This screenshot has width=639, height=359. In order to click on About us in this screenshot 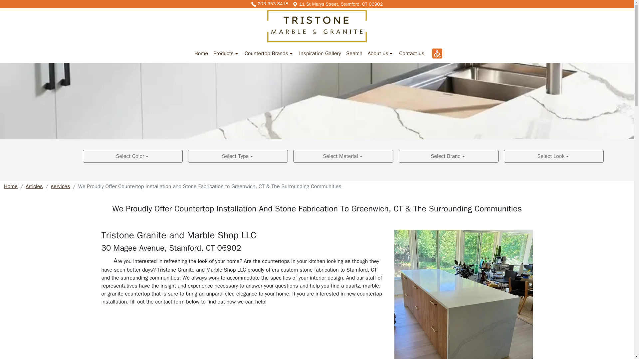, I will do `click(381, 54)`.